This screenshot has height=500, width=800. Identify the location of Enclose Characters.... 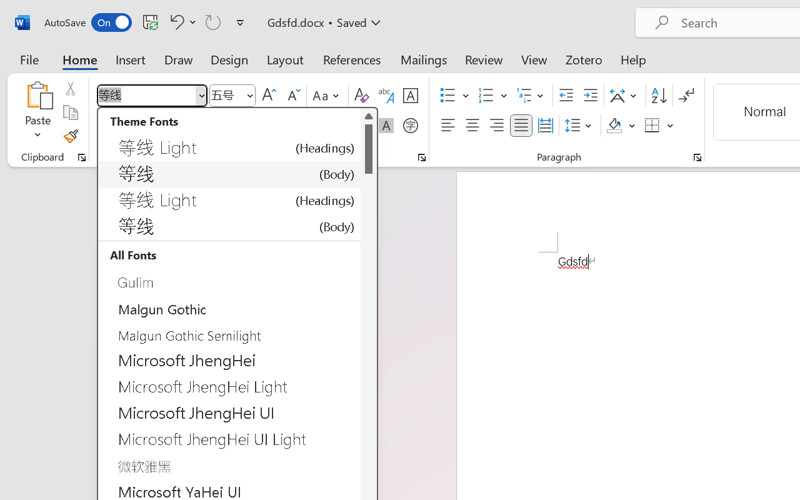
(410, 126).